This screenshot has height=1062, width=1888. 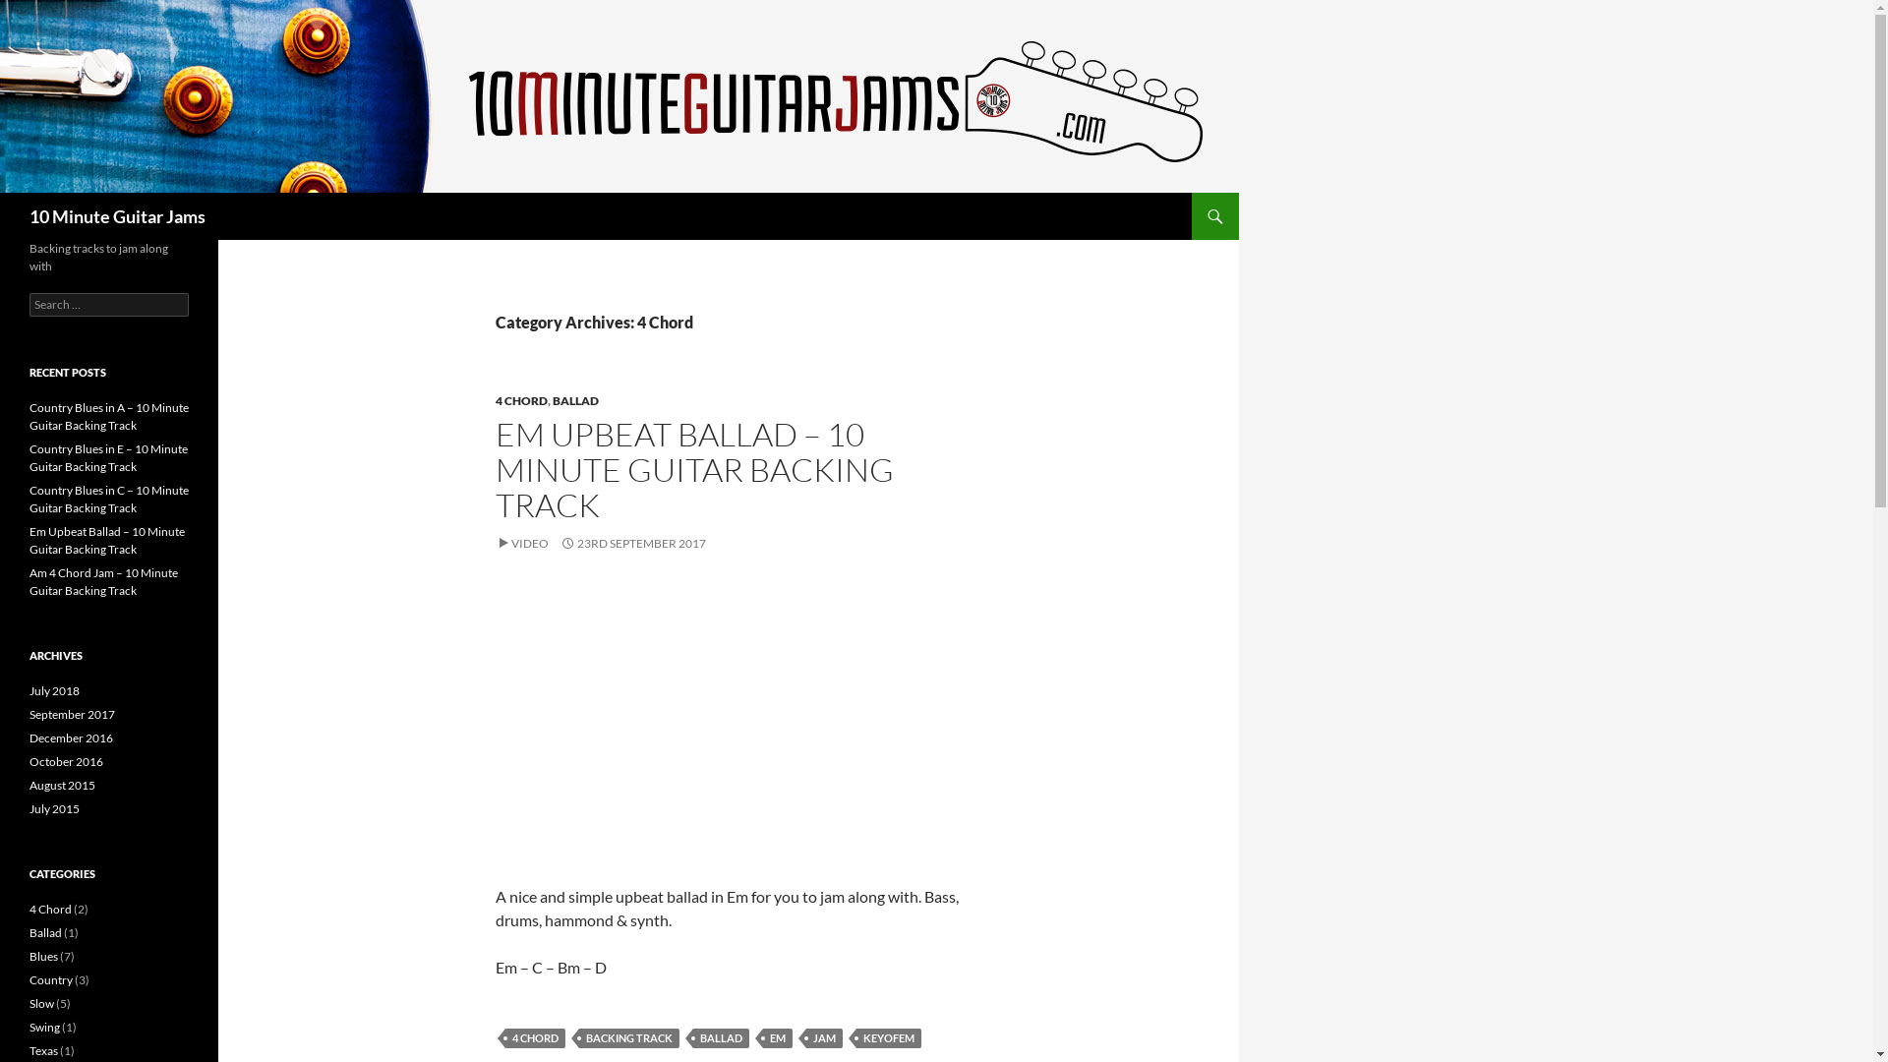 What do you see at coordinates (118, 216) in the screenshot?
I see `10 Minute Guitar Jams` at bounding box center [118, 216].